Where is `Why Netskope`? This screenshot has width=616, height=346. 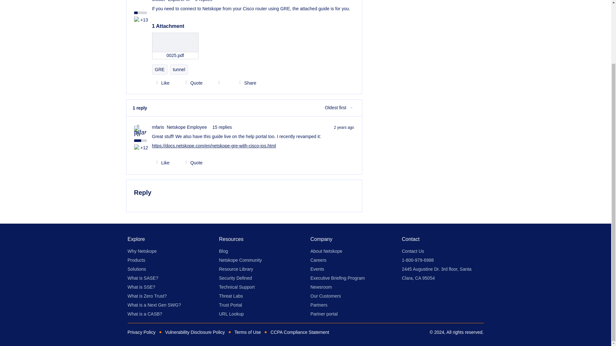 Why Netskope is located at coordinates (142, 251).